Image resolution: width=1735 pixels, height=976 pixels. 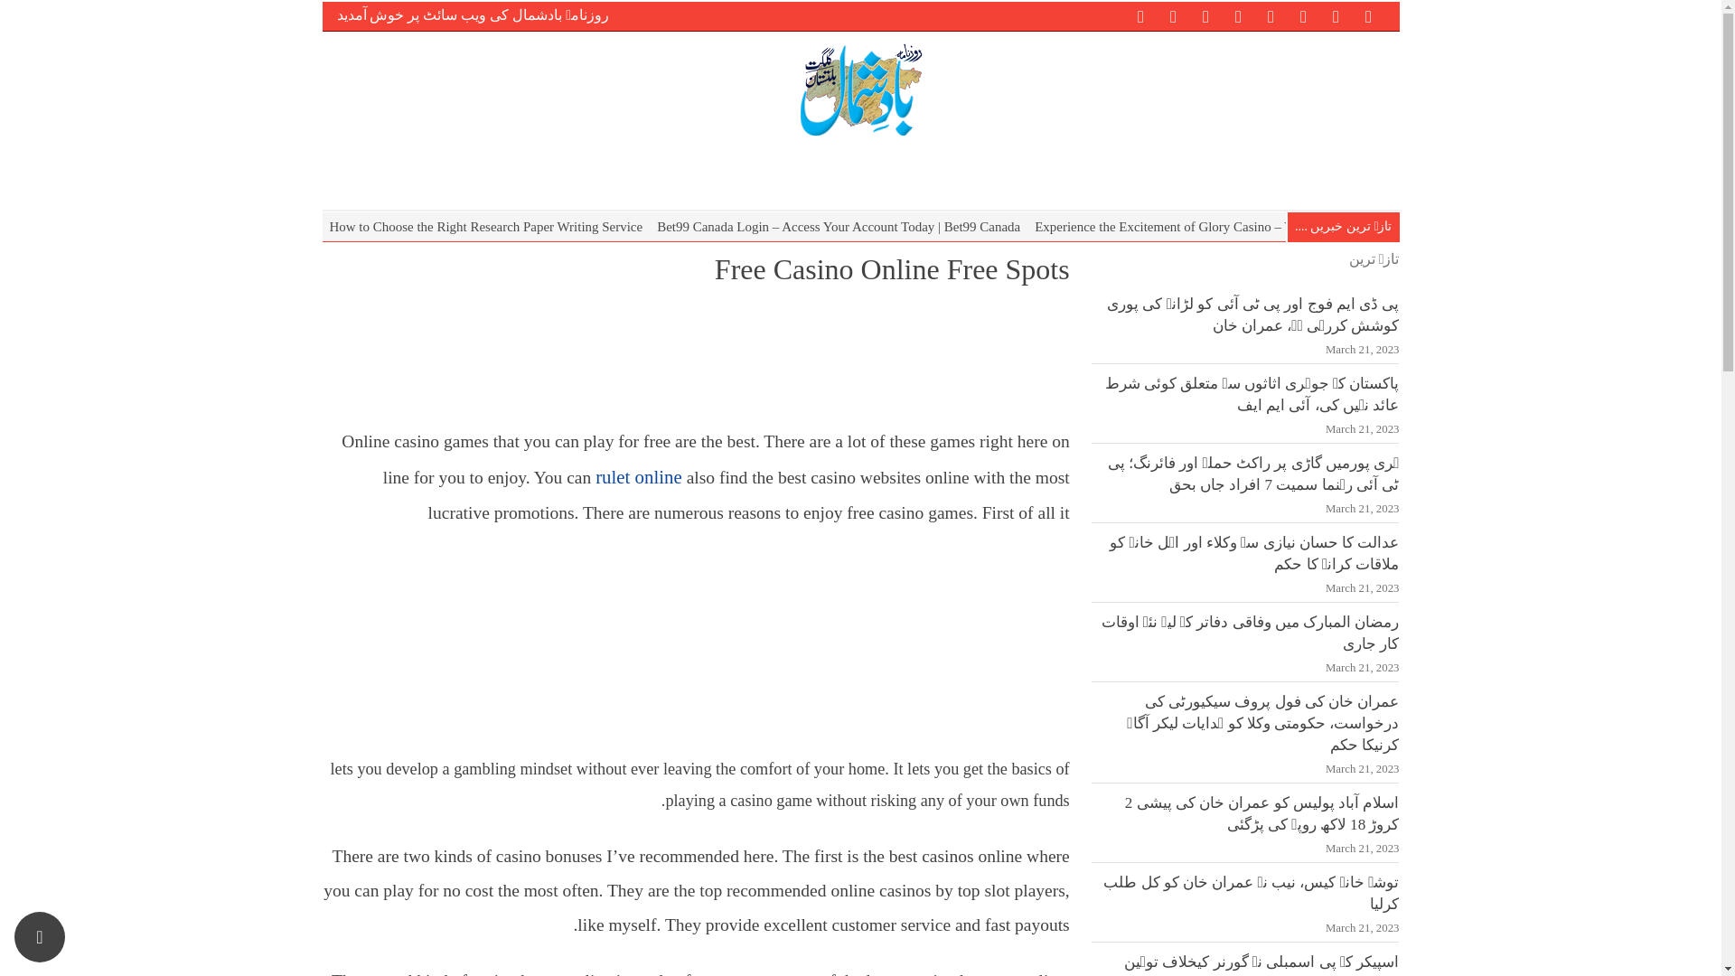 I want to click on facebook, so click(x=1335, y=14).